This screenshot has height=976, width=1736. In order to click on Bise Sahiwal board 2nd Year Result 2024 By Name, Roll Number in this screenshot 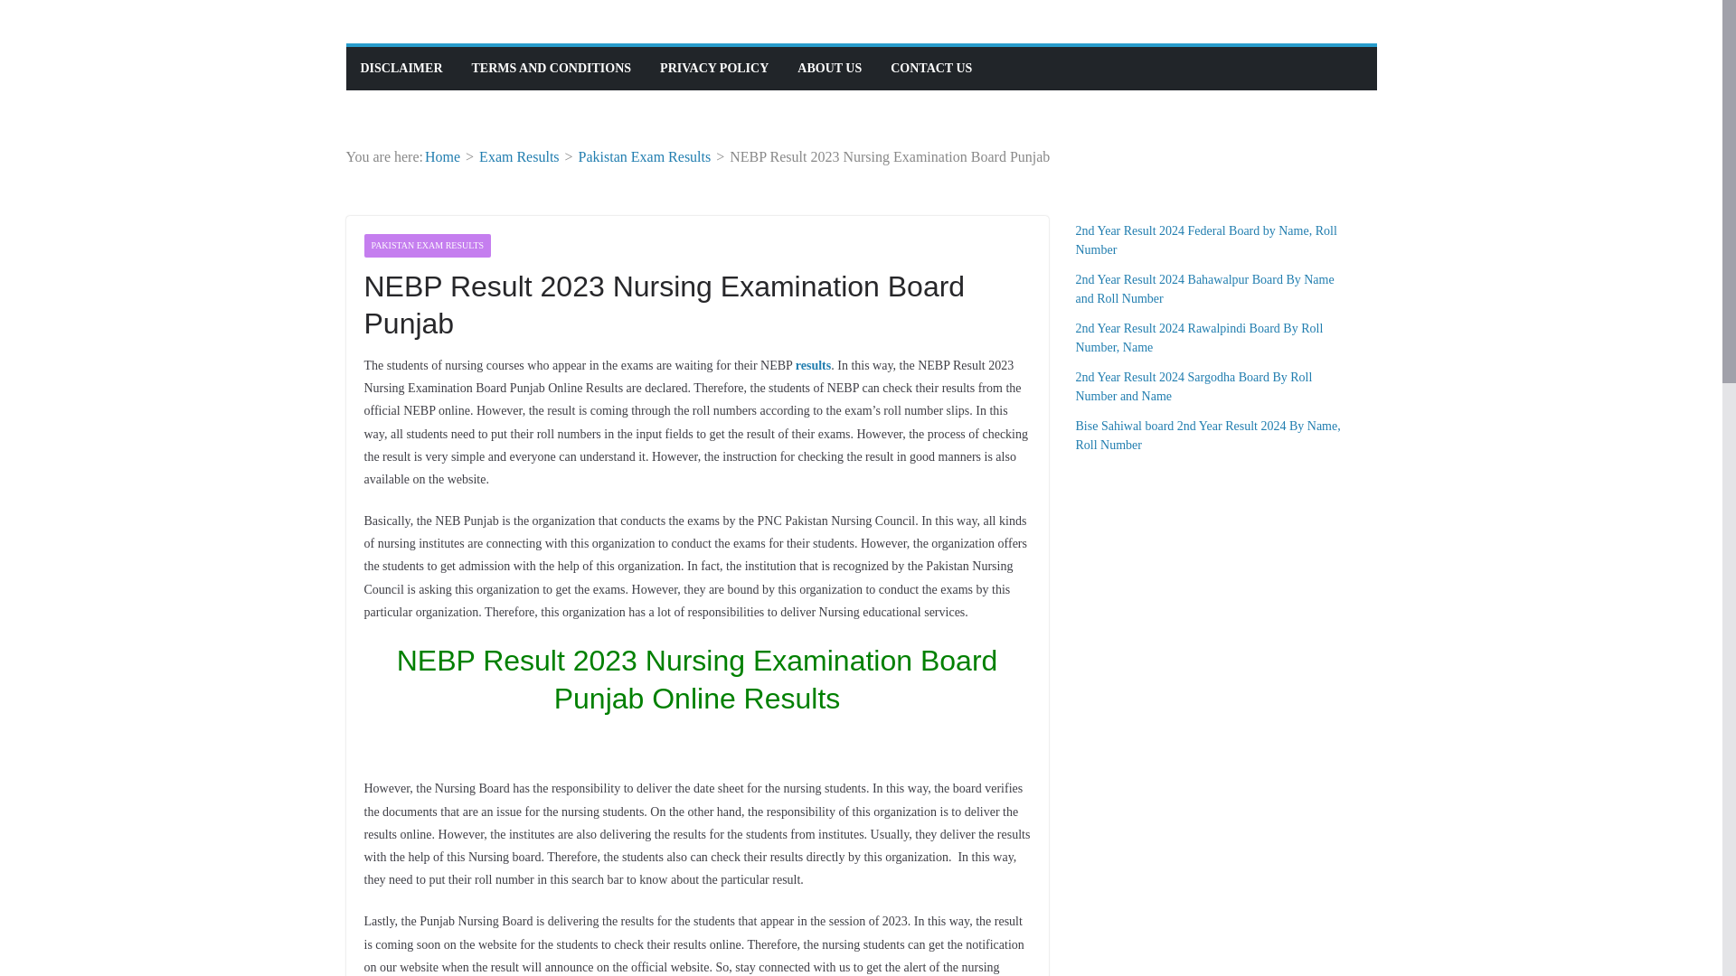, I will do `click(1208, 436)`.